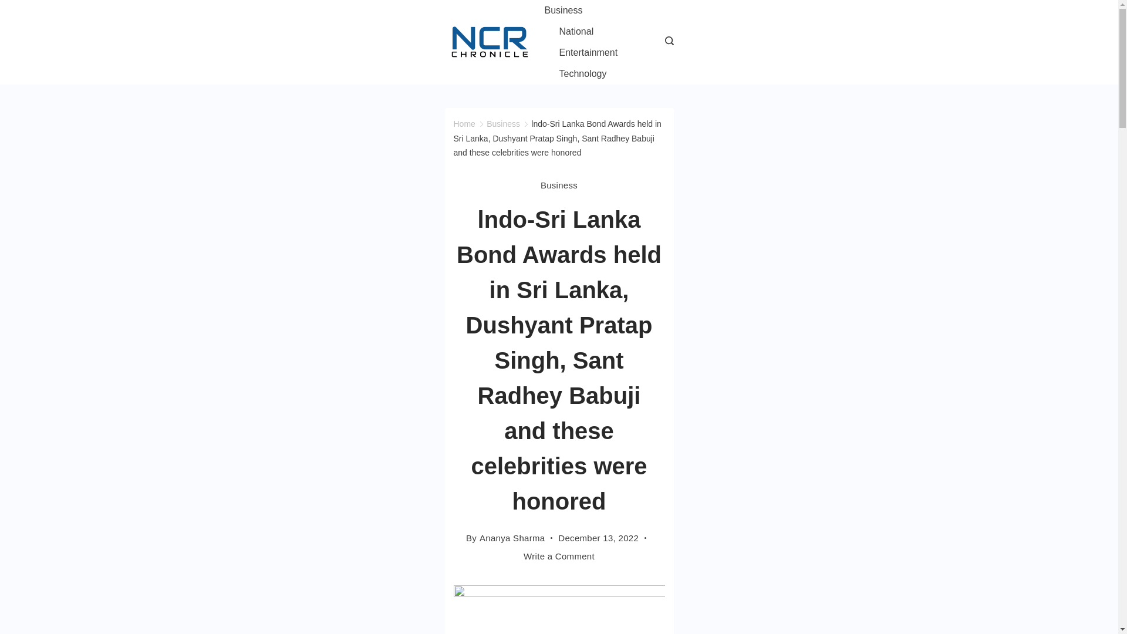 This screenshot has width=1127, height=634. What do you see at coordinates (559, 185) in the screenshot?
I see `Business` at bounding box center [559, 185].